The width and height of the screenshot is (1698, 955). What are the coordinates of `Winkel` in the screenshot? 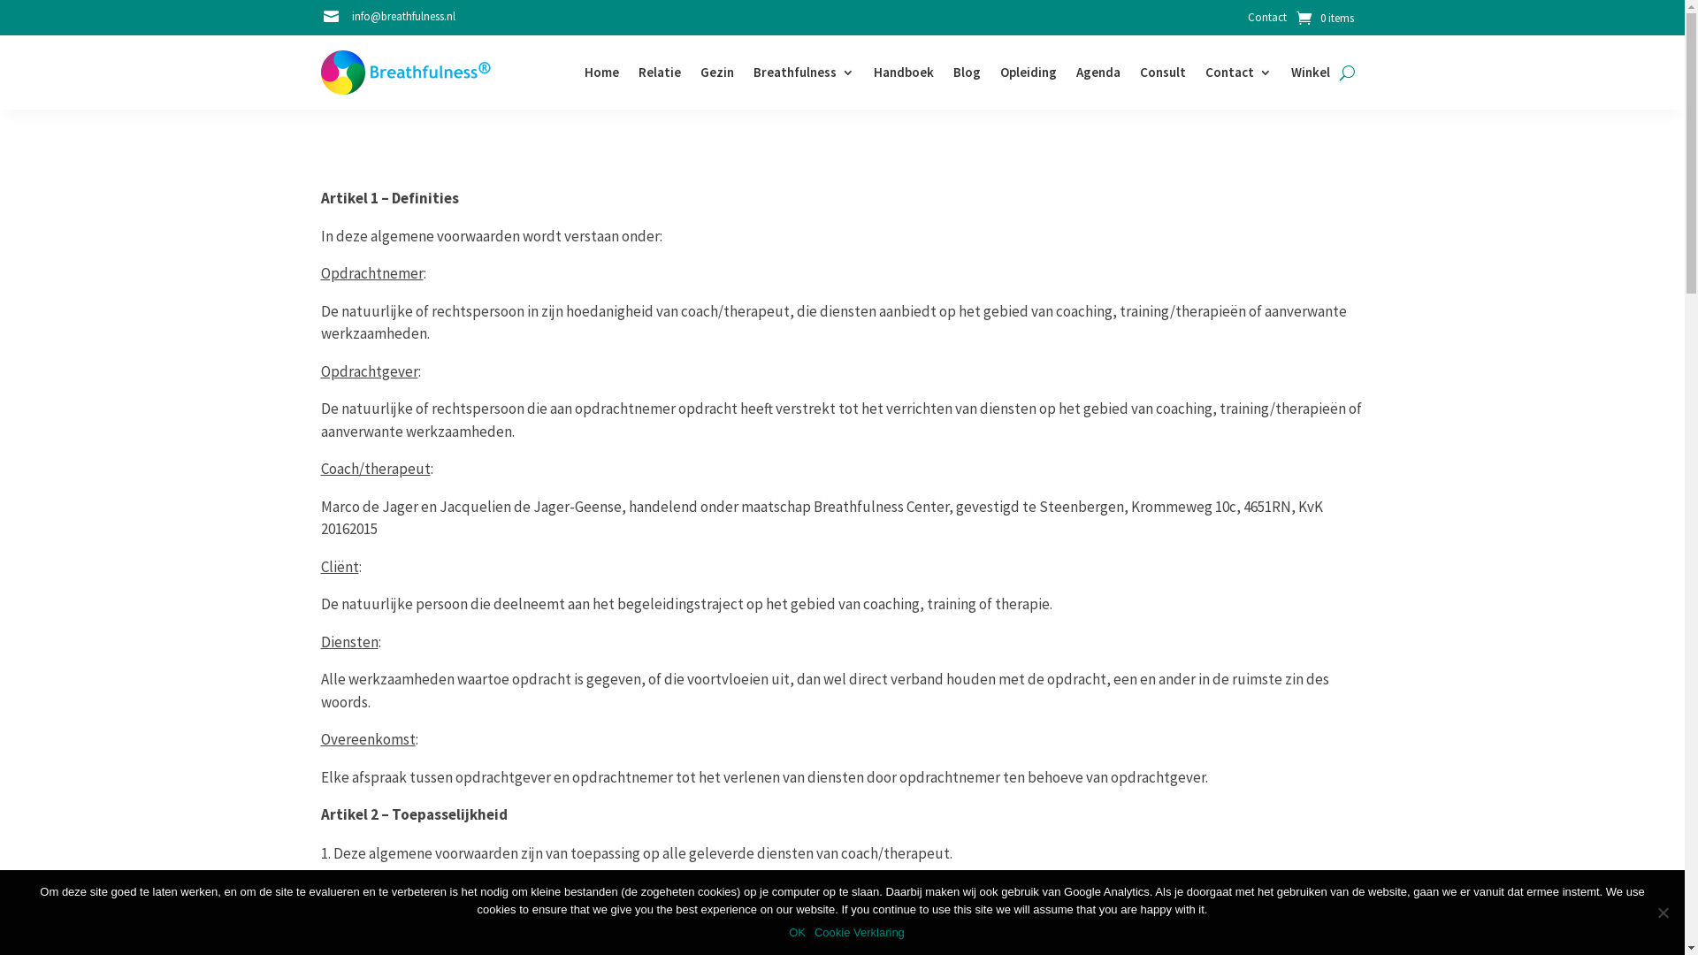 It's located at (1311, 73).